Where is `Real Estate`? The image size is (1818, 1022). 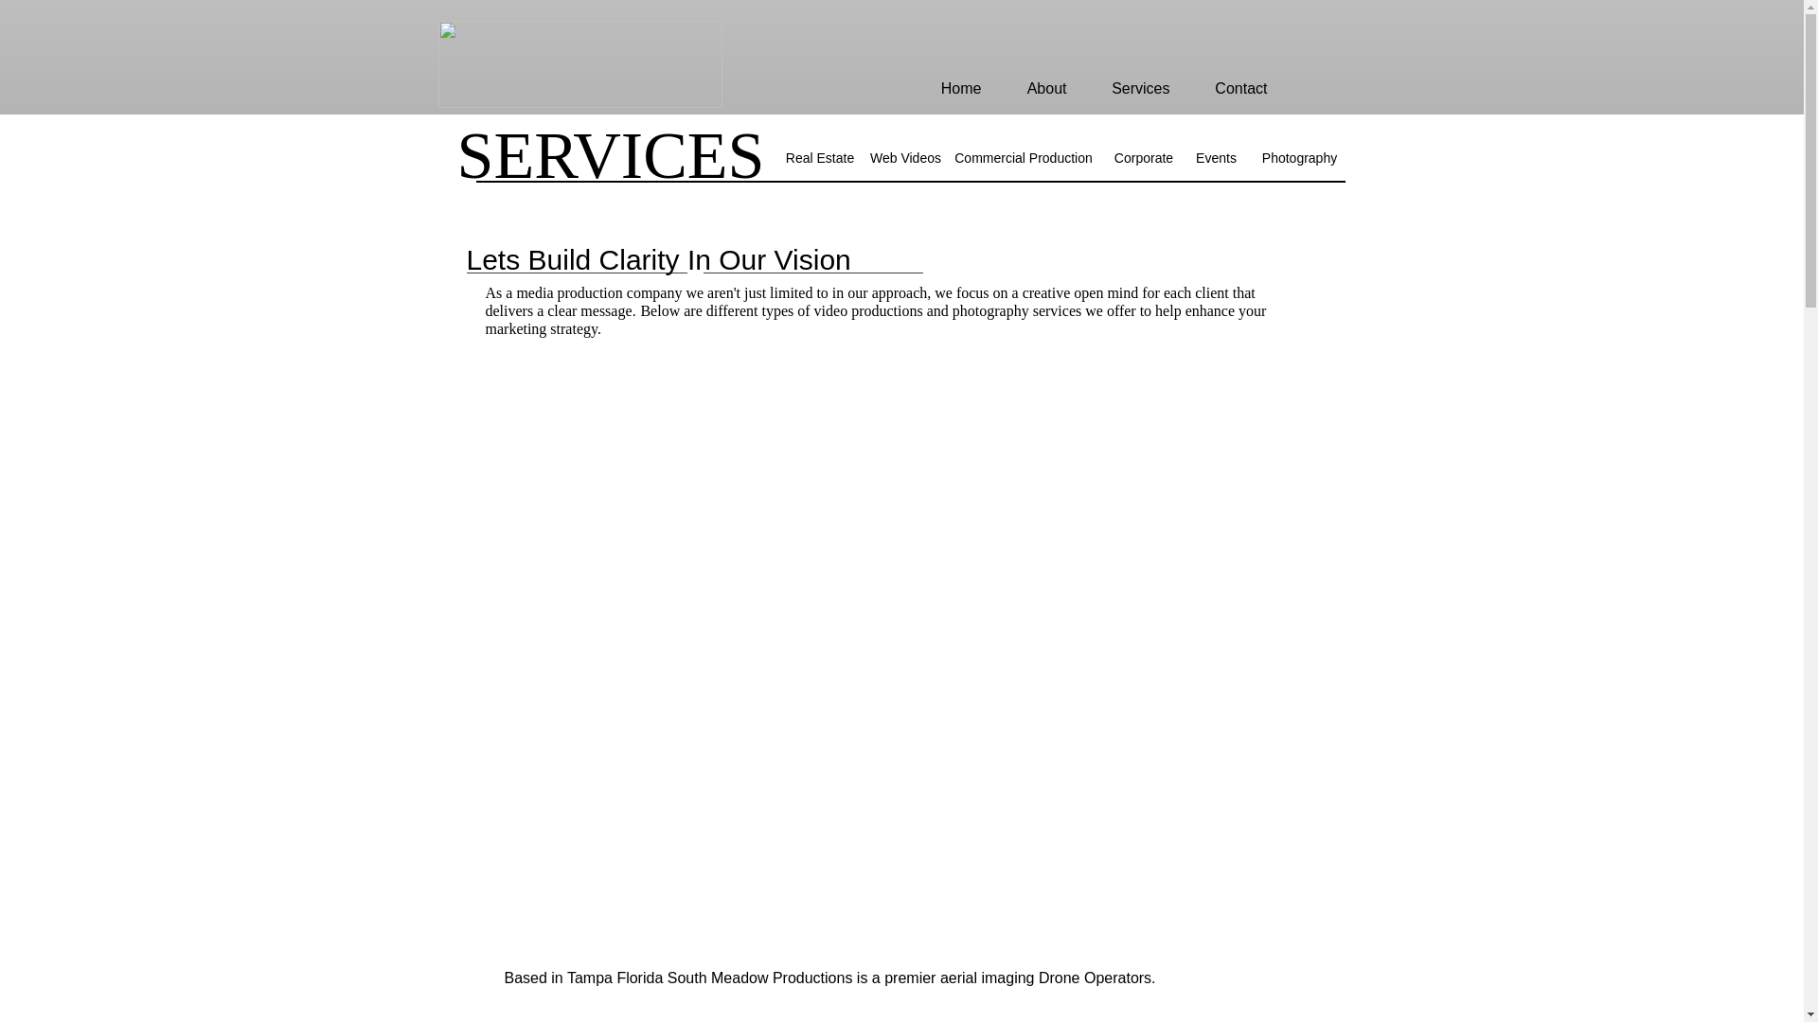 Real Estate is located at coordinates (818, 159).